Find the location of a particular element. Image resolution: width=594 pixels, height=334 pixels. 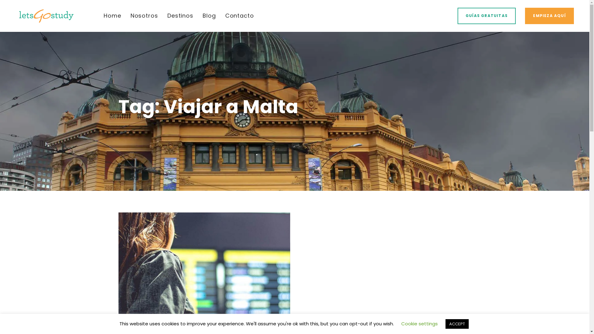

Home is located at coordinates (113, 16).